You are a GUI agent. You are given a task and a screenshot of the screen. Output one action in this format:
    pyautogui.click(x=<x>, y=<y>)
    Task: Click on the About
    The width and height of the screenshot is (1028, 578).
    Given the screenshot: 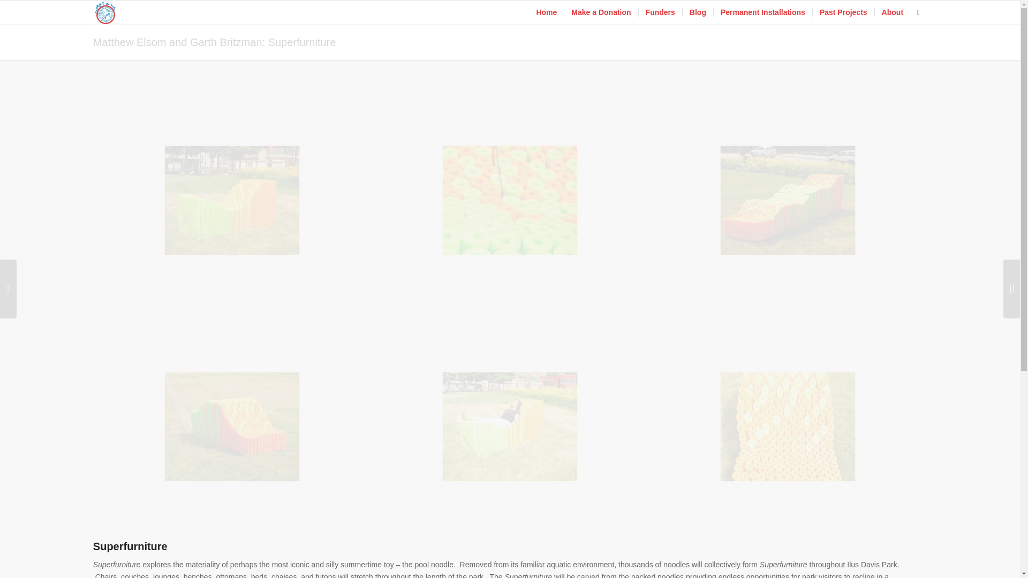 What is the action you would take?
    pyautogui.click(x=892, y=13)
    